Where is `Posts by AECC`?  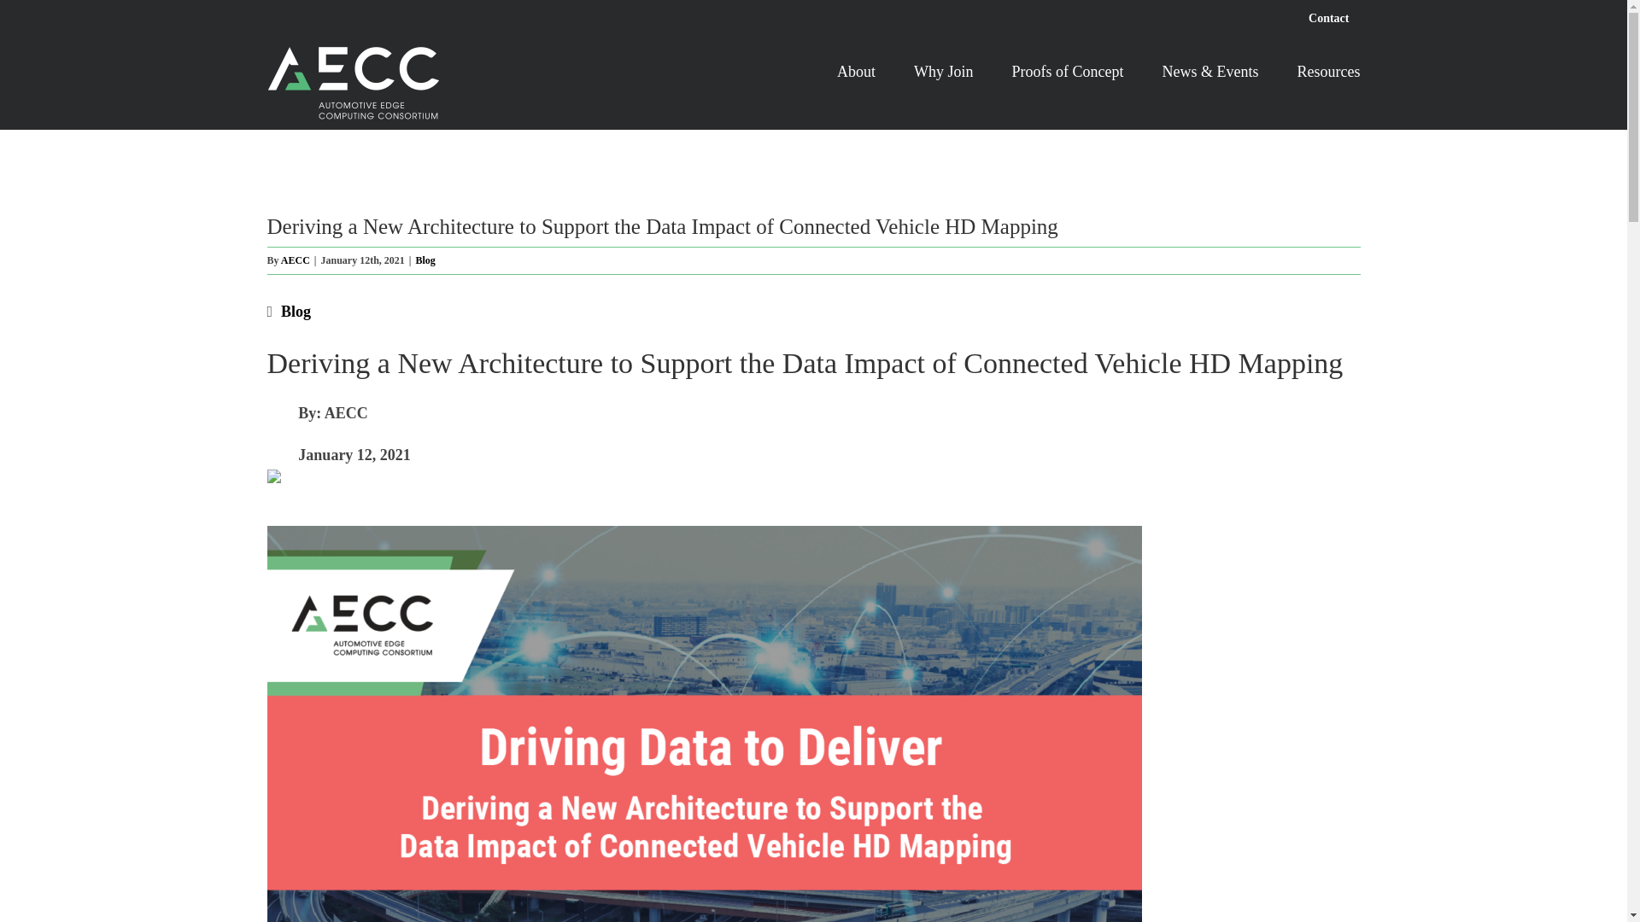
Posts by AECC is located at coordinates (295, 260).